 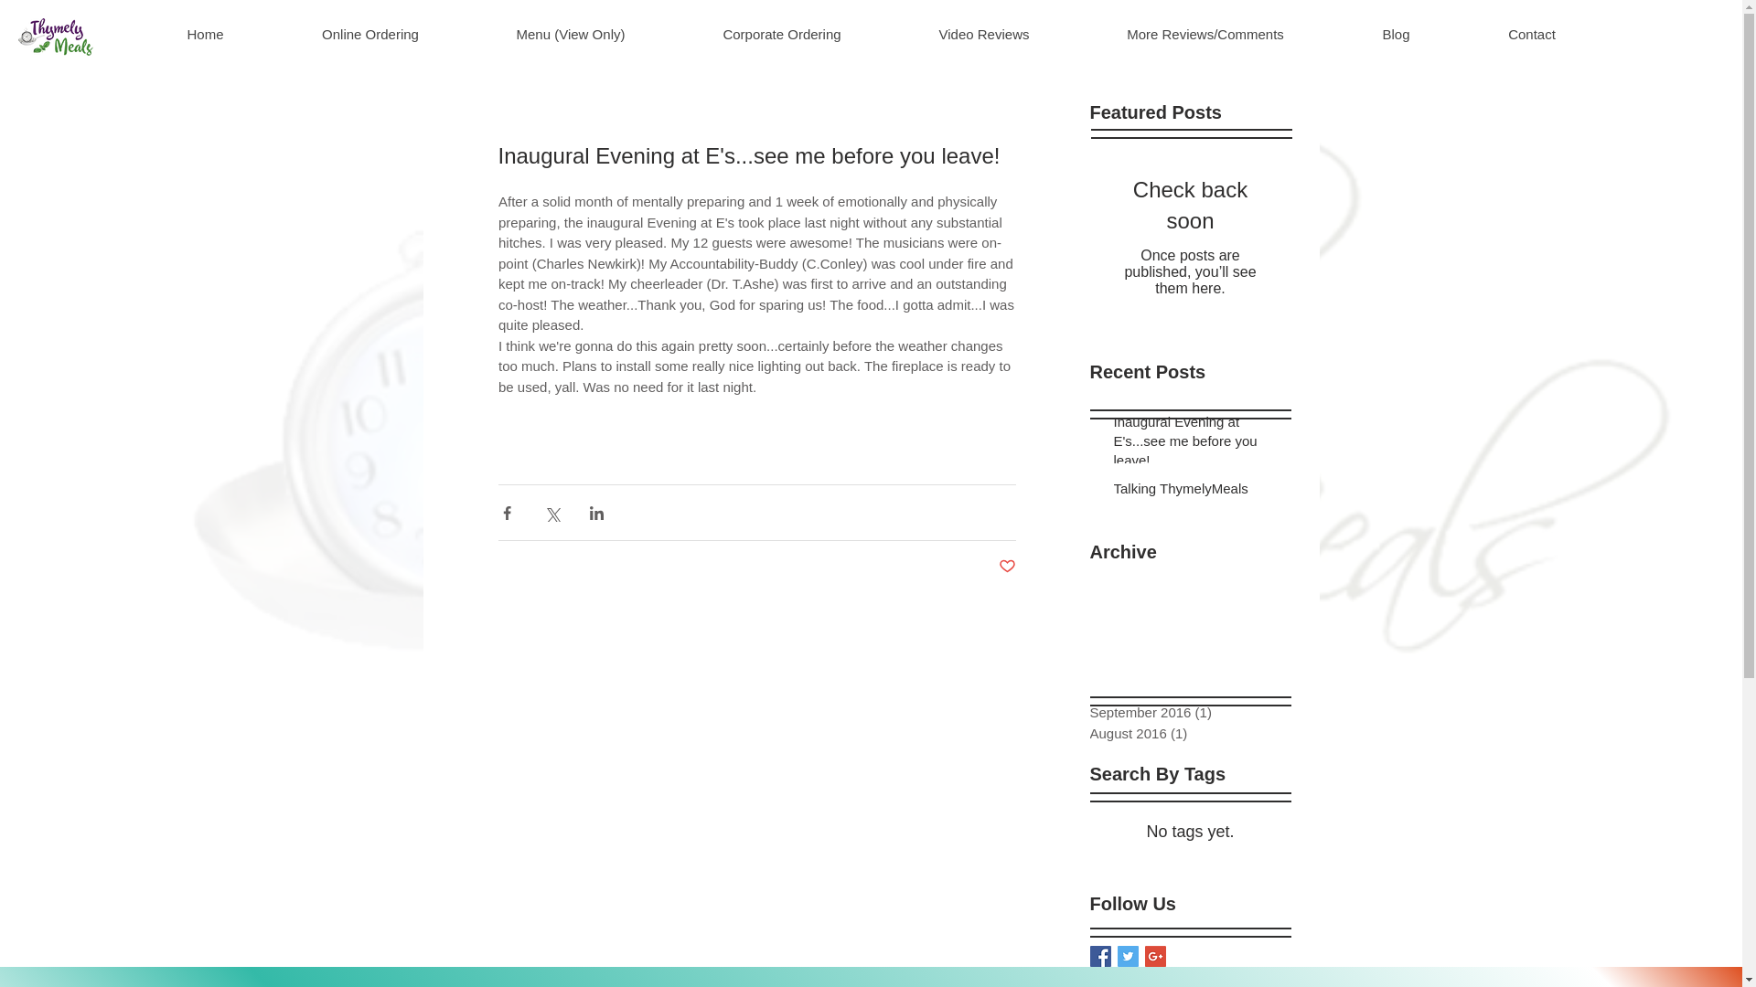 What do you see at coordinates (984, 35) in the screenshot?
I see `Video Reviews` at bounding box center [984, 35].